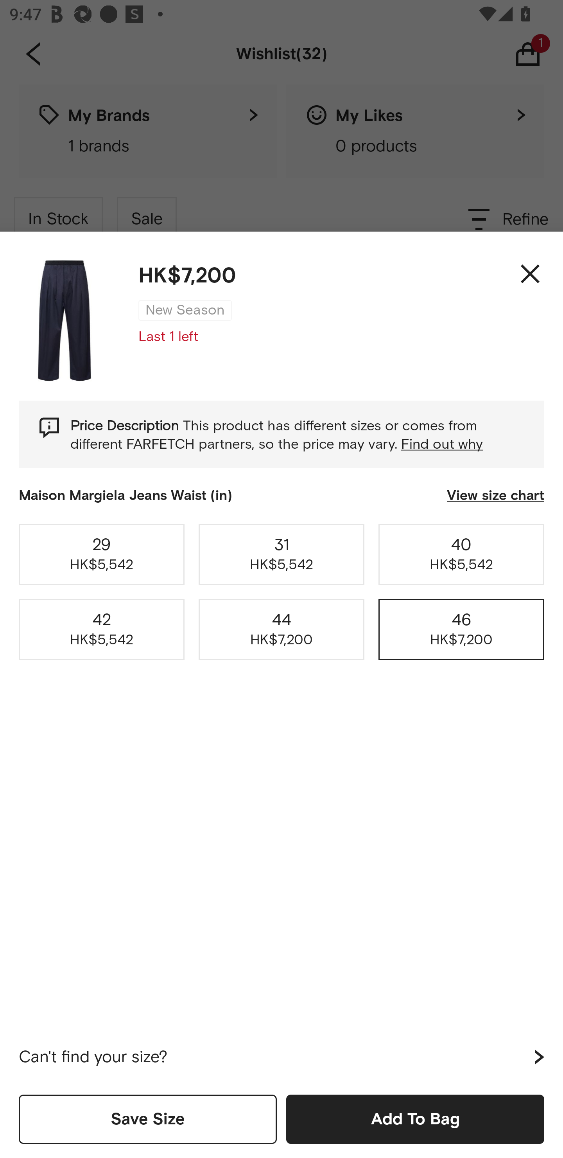  What do you see at coordinates (102, 629) in the screenshot?
I see `42 HK$5,542` at bounding box center [102, 629].